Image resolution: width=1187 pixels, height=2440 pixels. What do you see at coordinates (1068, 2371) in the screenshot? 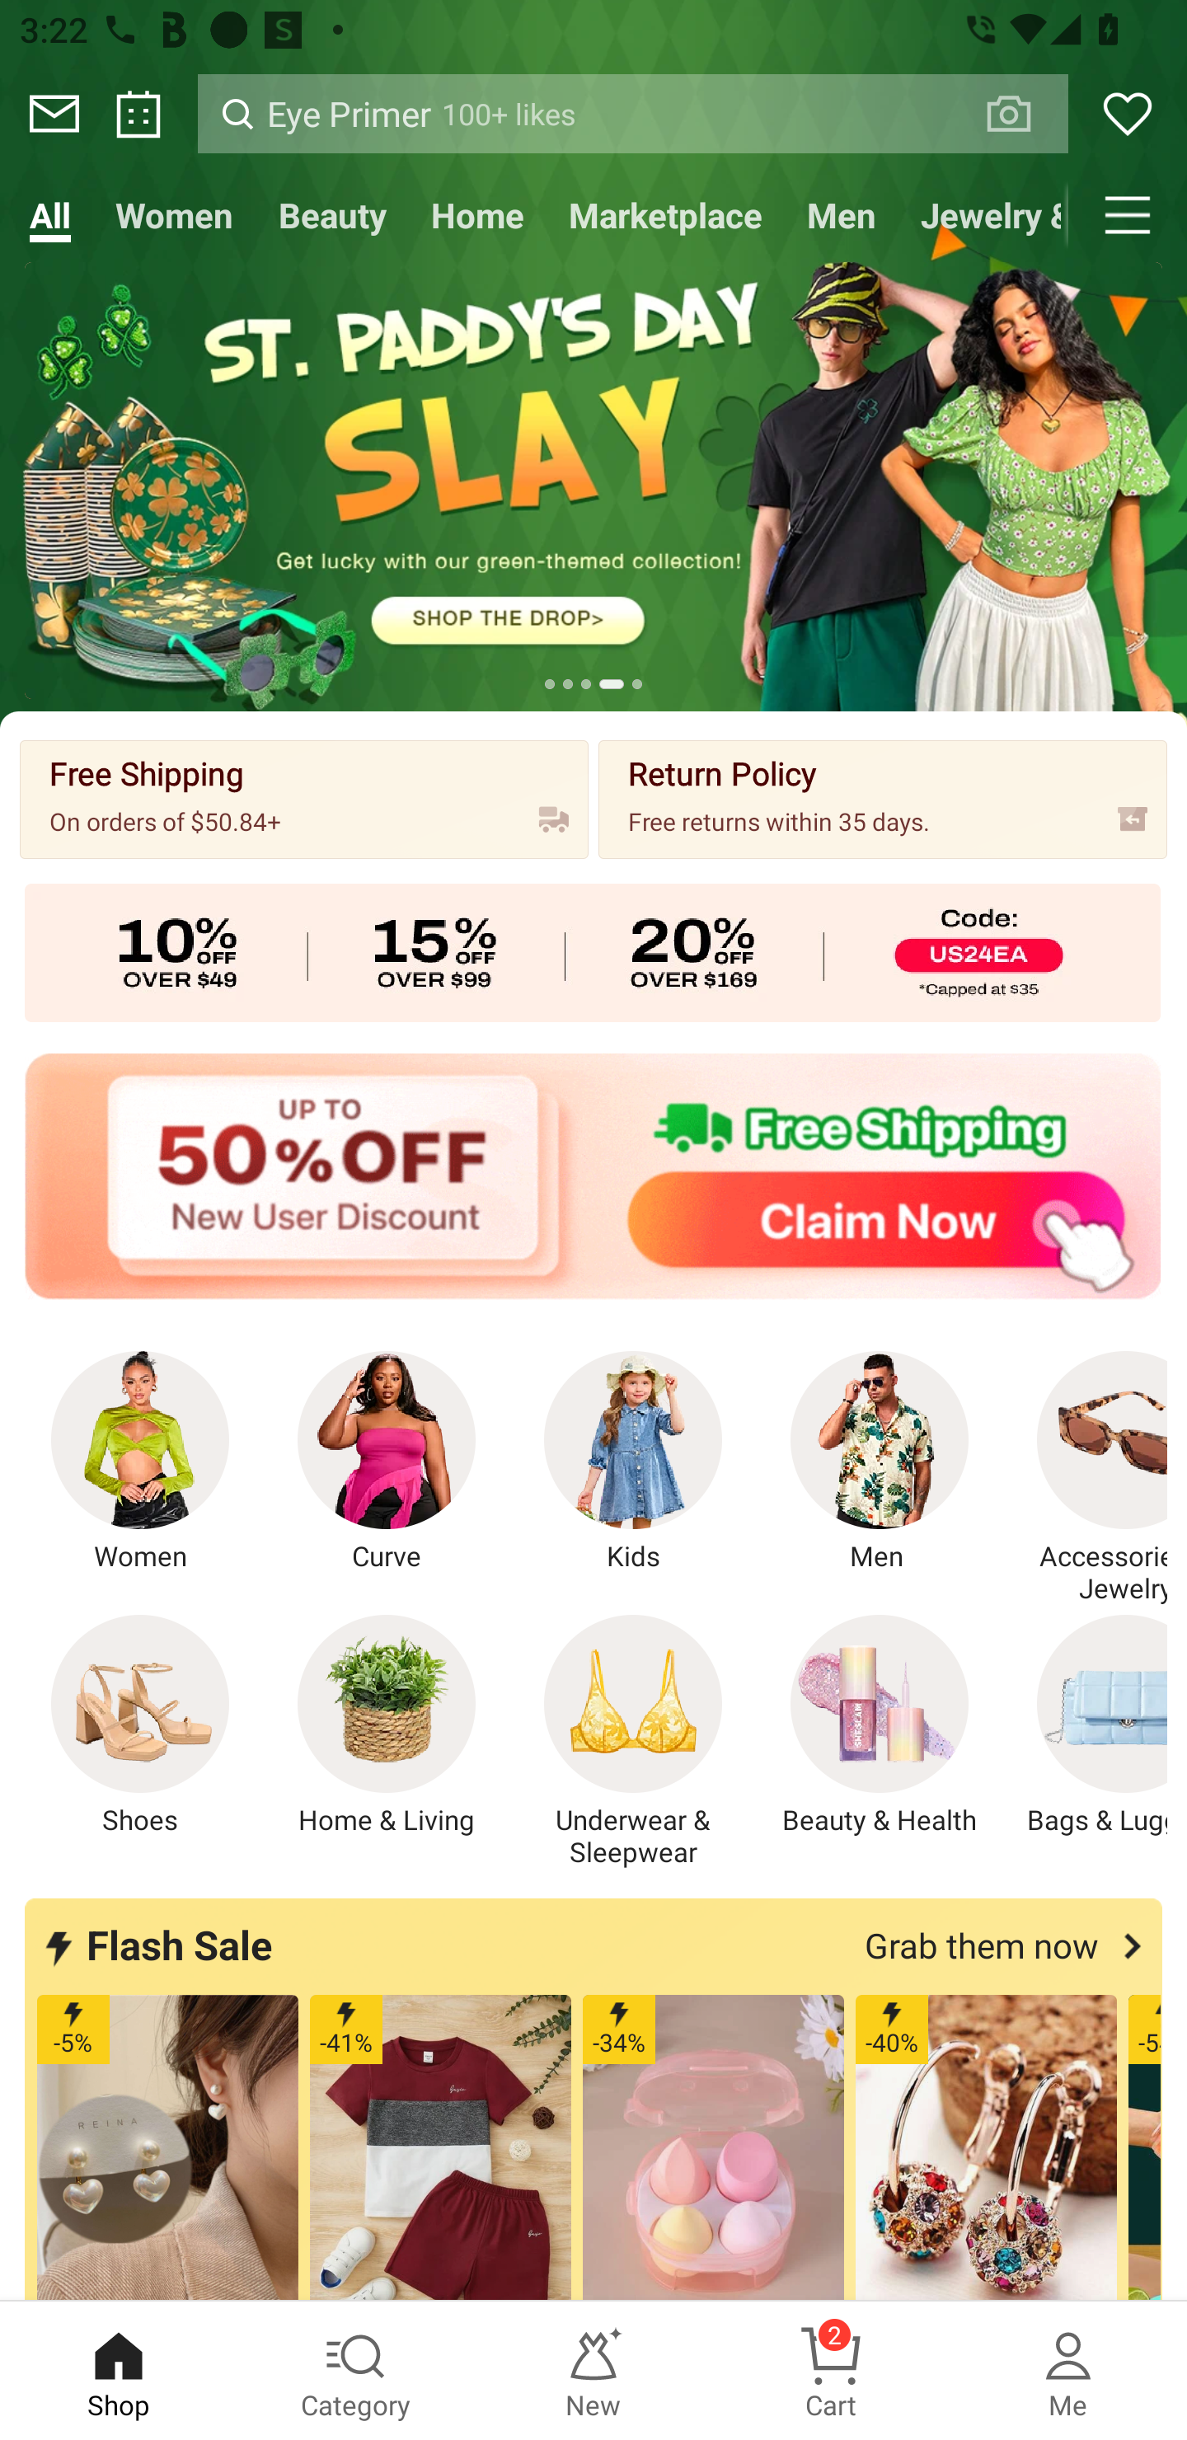
I see `Me` at bounding box center [1068, 2371].